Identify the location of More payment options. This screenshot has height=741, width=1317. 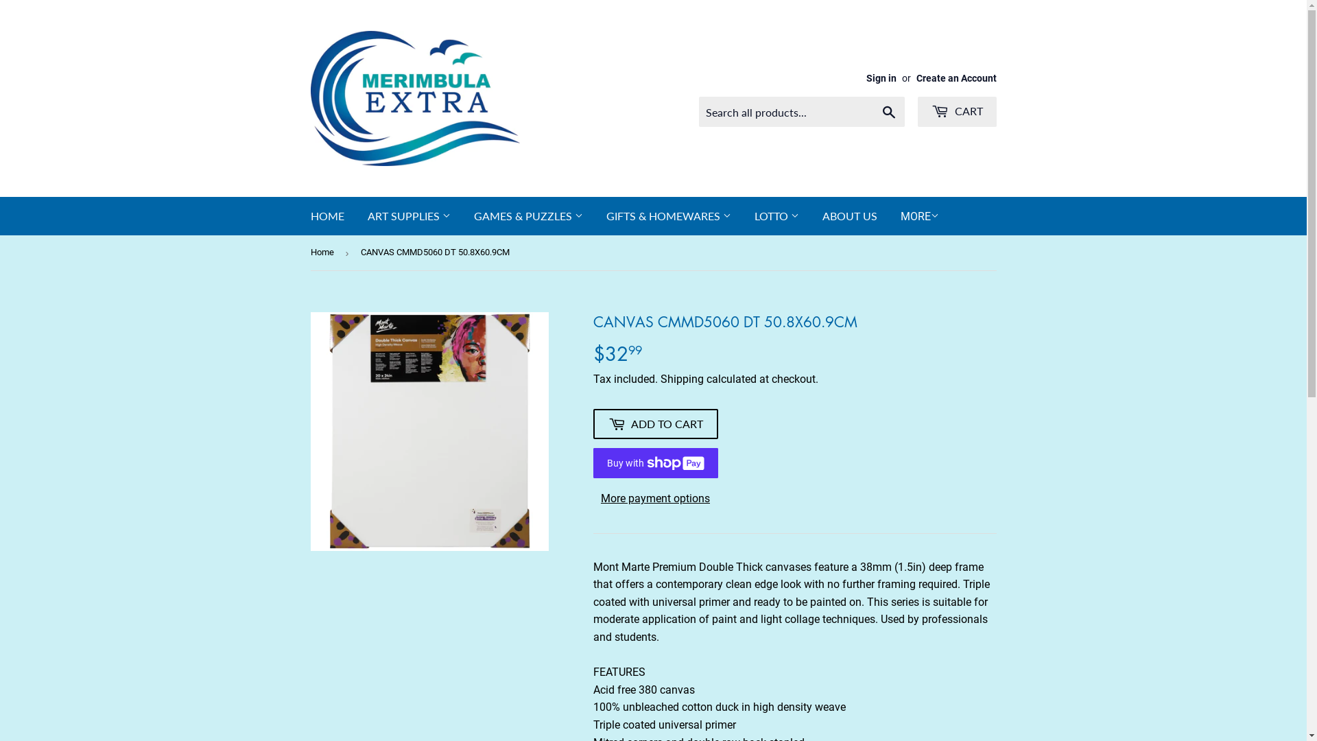
(655, 499).